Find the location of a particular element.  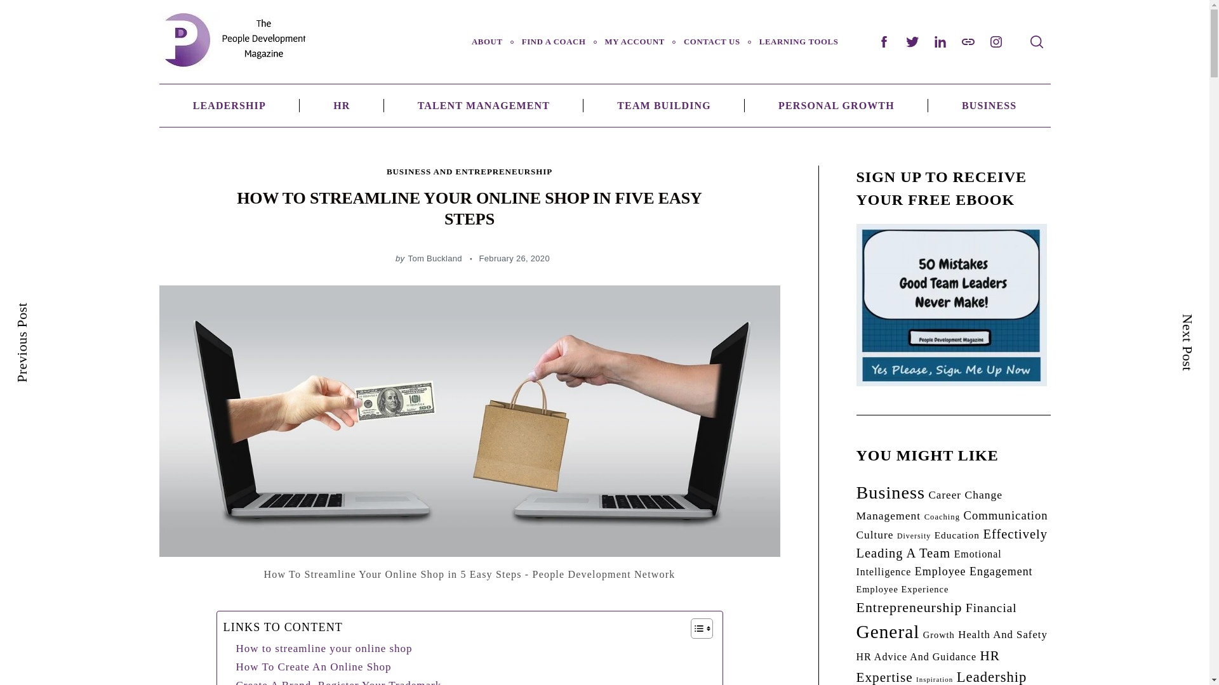

Create A Brand, Register Your Trademark is located at coordinates (339, 681).